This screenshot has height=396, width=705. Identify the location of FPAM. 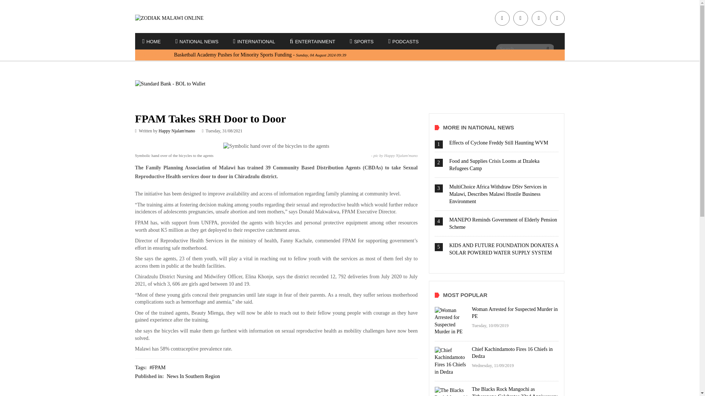
(158, 367).